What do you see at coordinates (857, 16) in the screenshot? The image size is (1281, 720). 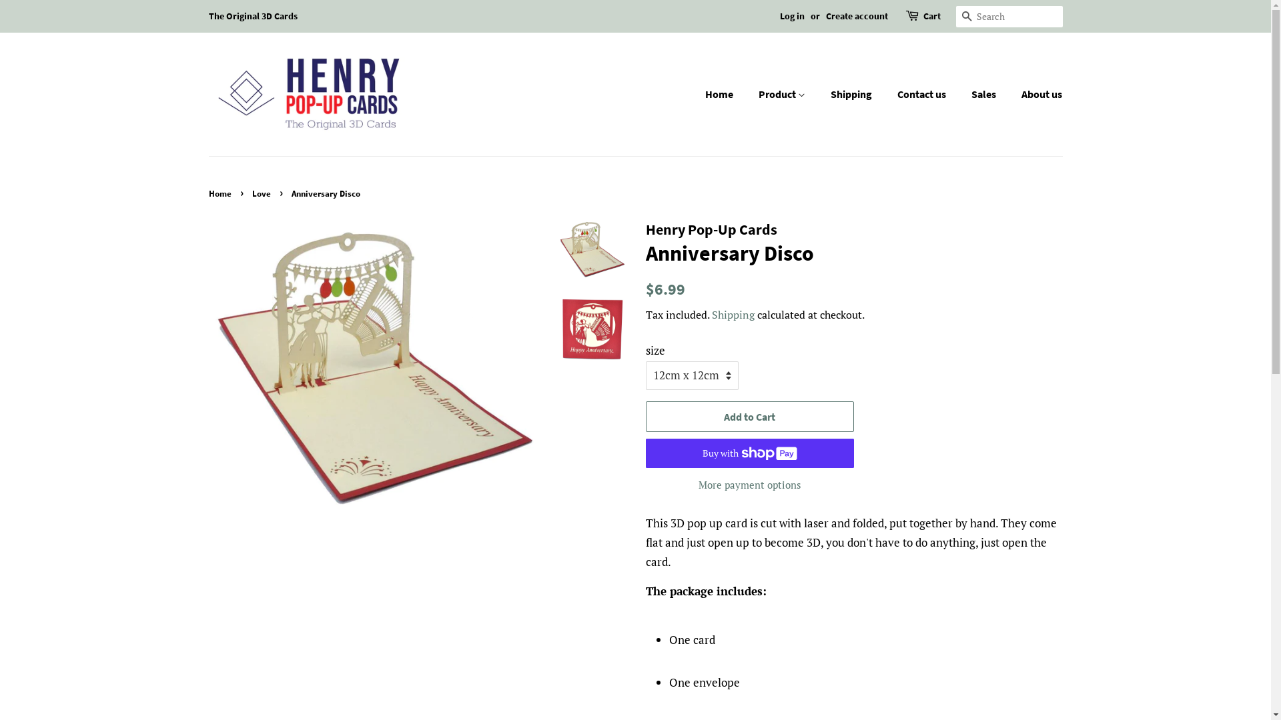 I see `Create account` at bounding box center [857, 16].